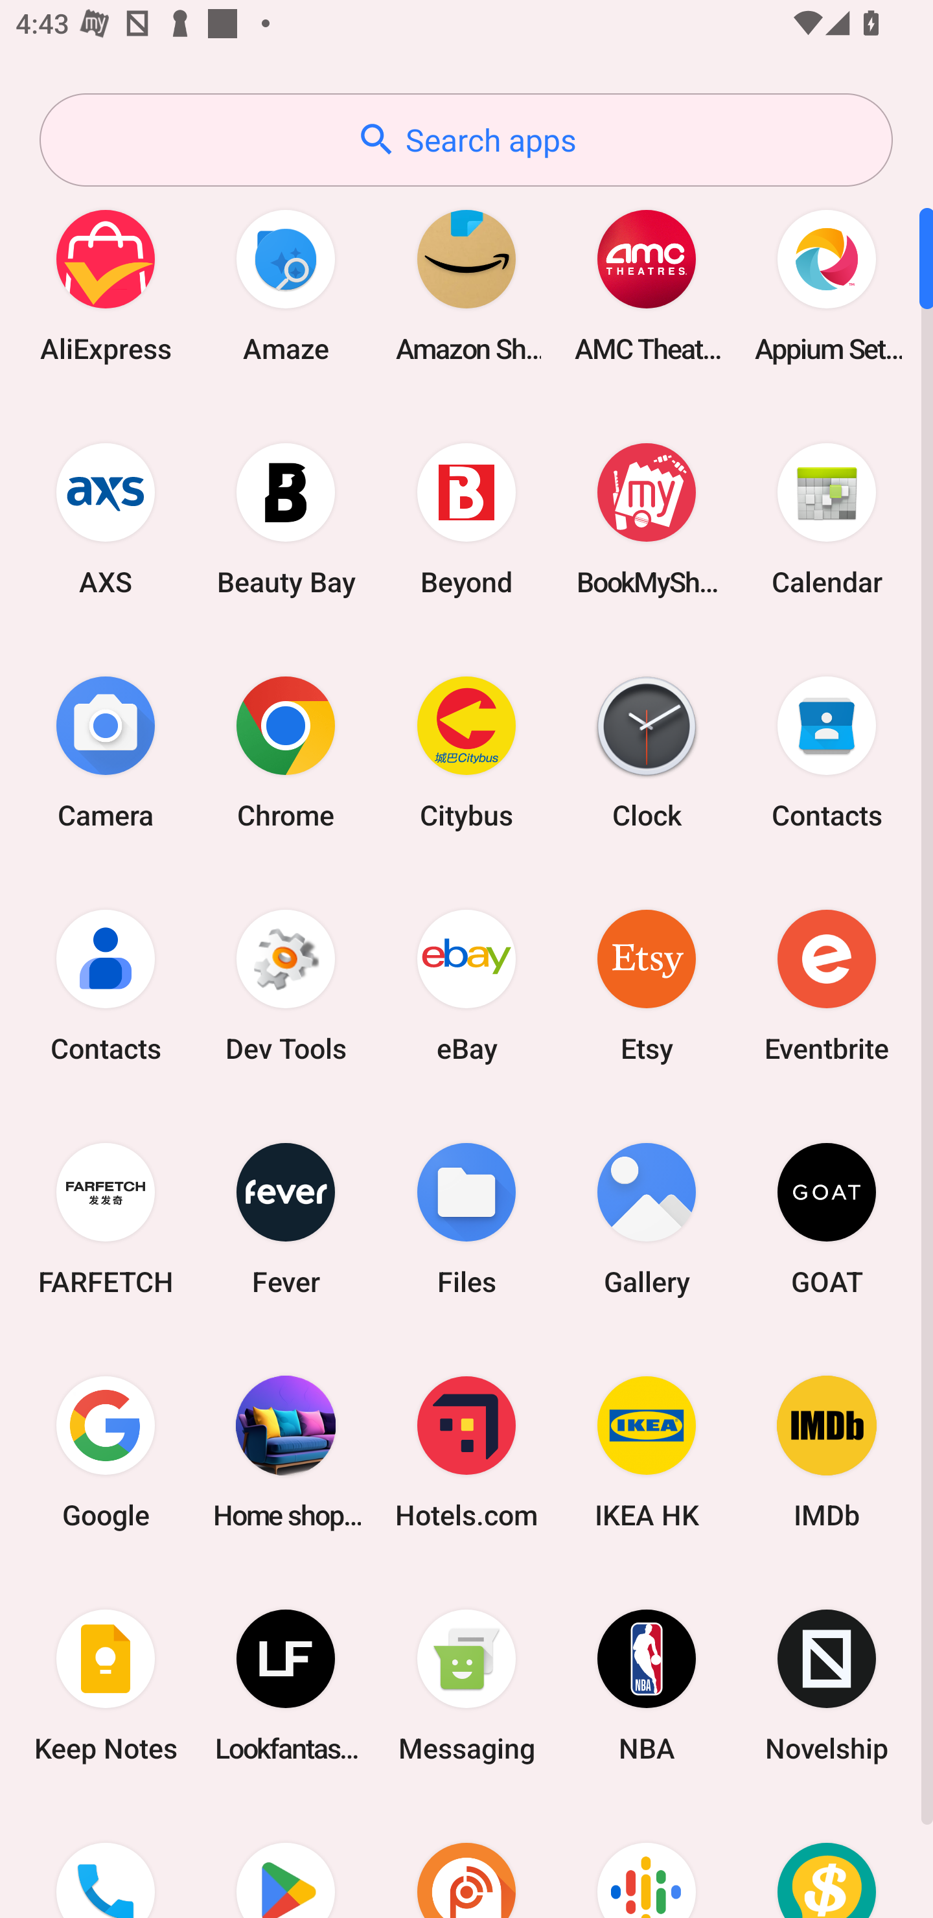 The width and height of the screenshot is (933, 1918). I want to click on Google, so click(106, 1451).